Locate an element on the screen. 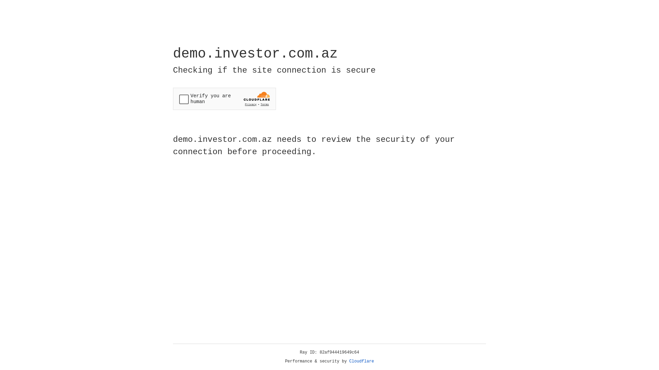  Cloudflare is located at coordinates (362, 361).